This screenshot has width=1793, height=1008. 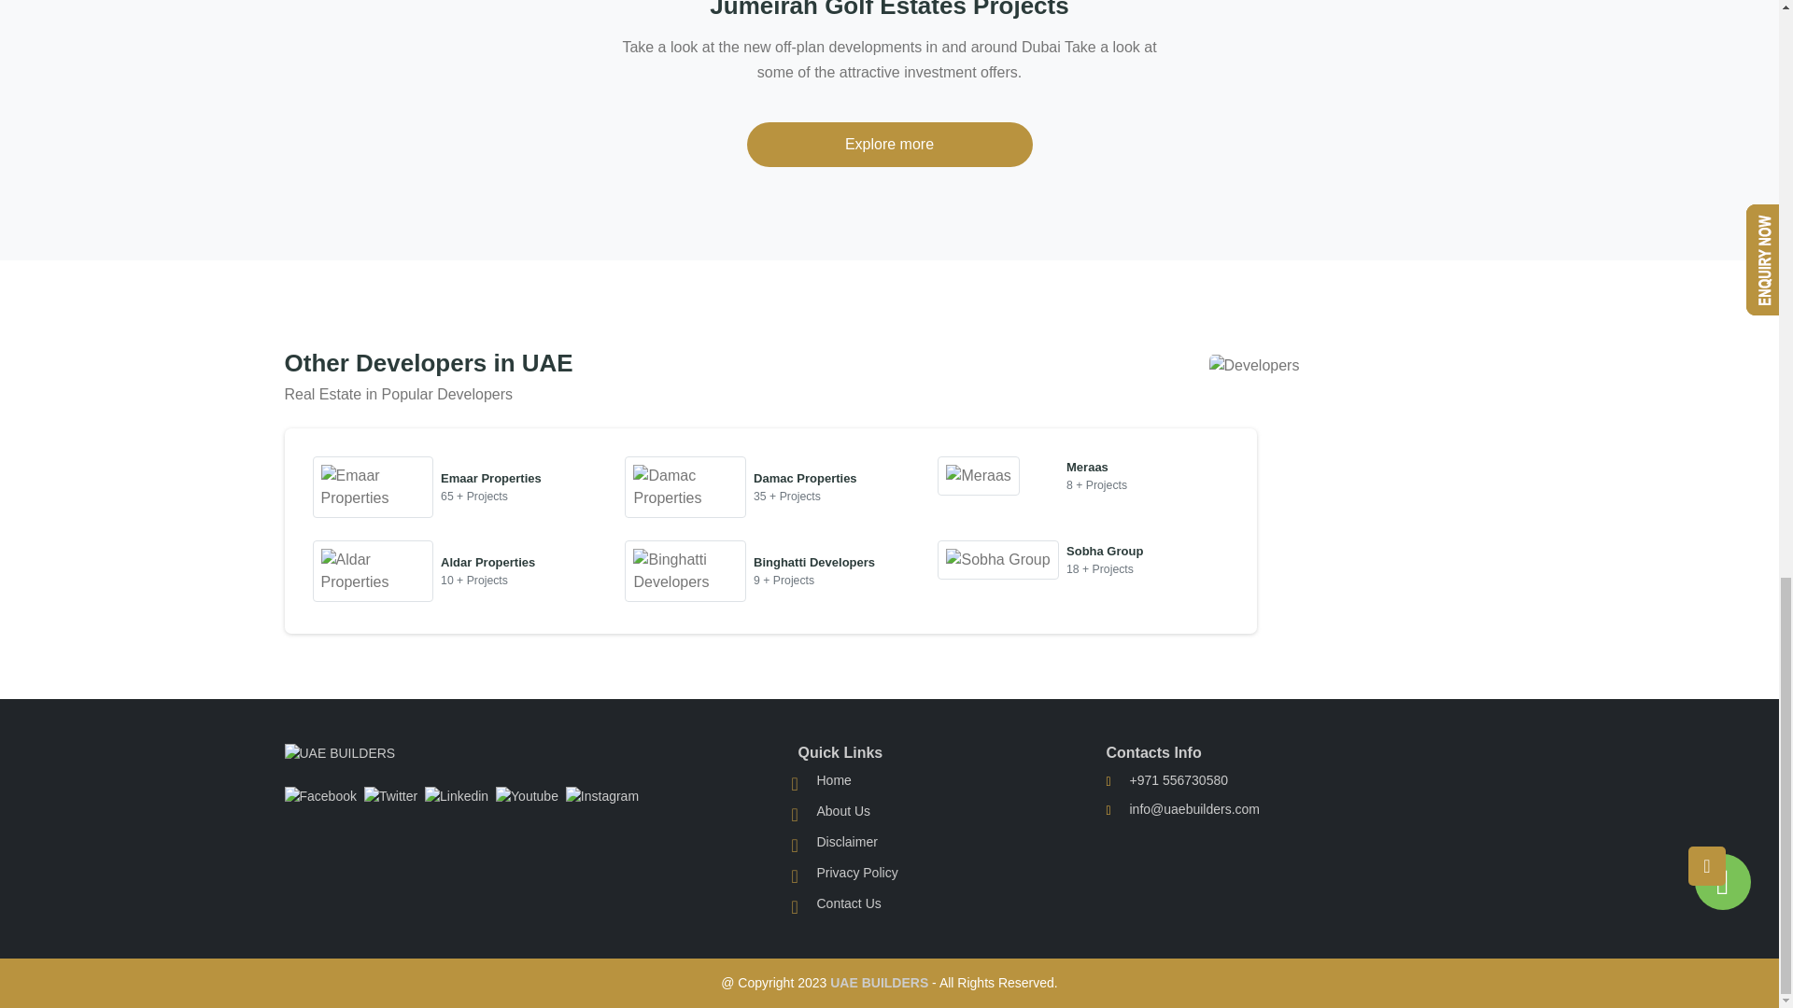 I want to click on Explore more, so click(x=889, y=144).